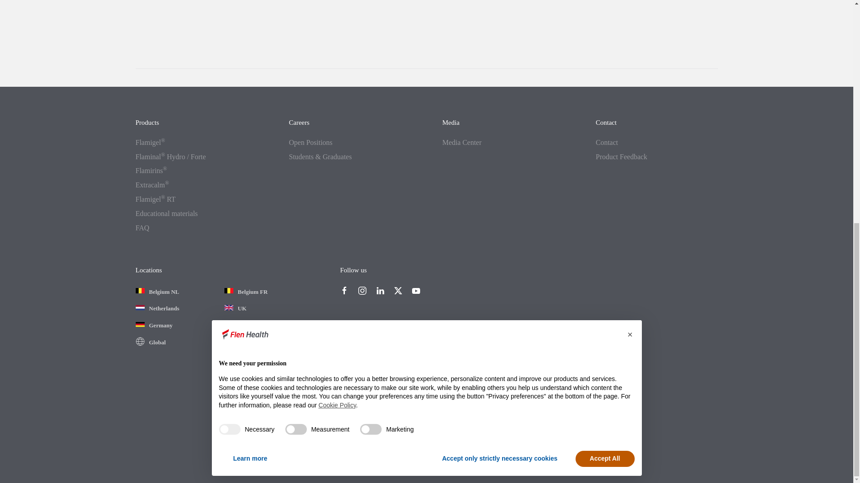 This screenshot has height=483, width=860. I want to click on false, so click(296, 16).